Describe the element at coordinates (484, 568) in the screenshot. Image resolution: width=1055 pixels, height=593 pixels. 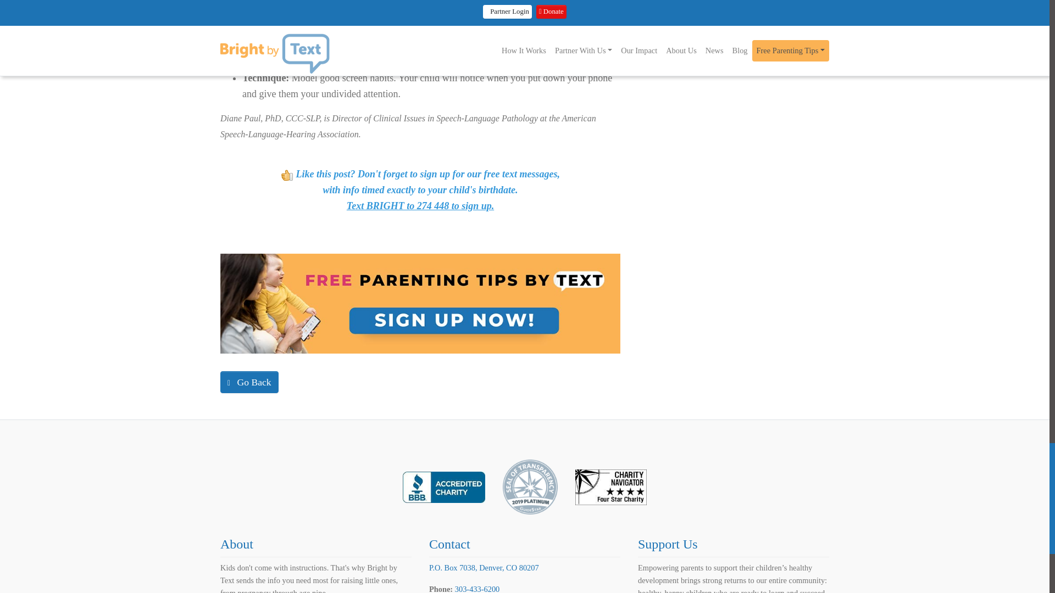
I see `P.O. Box 7038, Denver, CO 80207` at that location.